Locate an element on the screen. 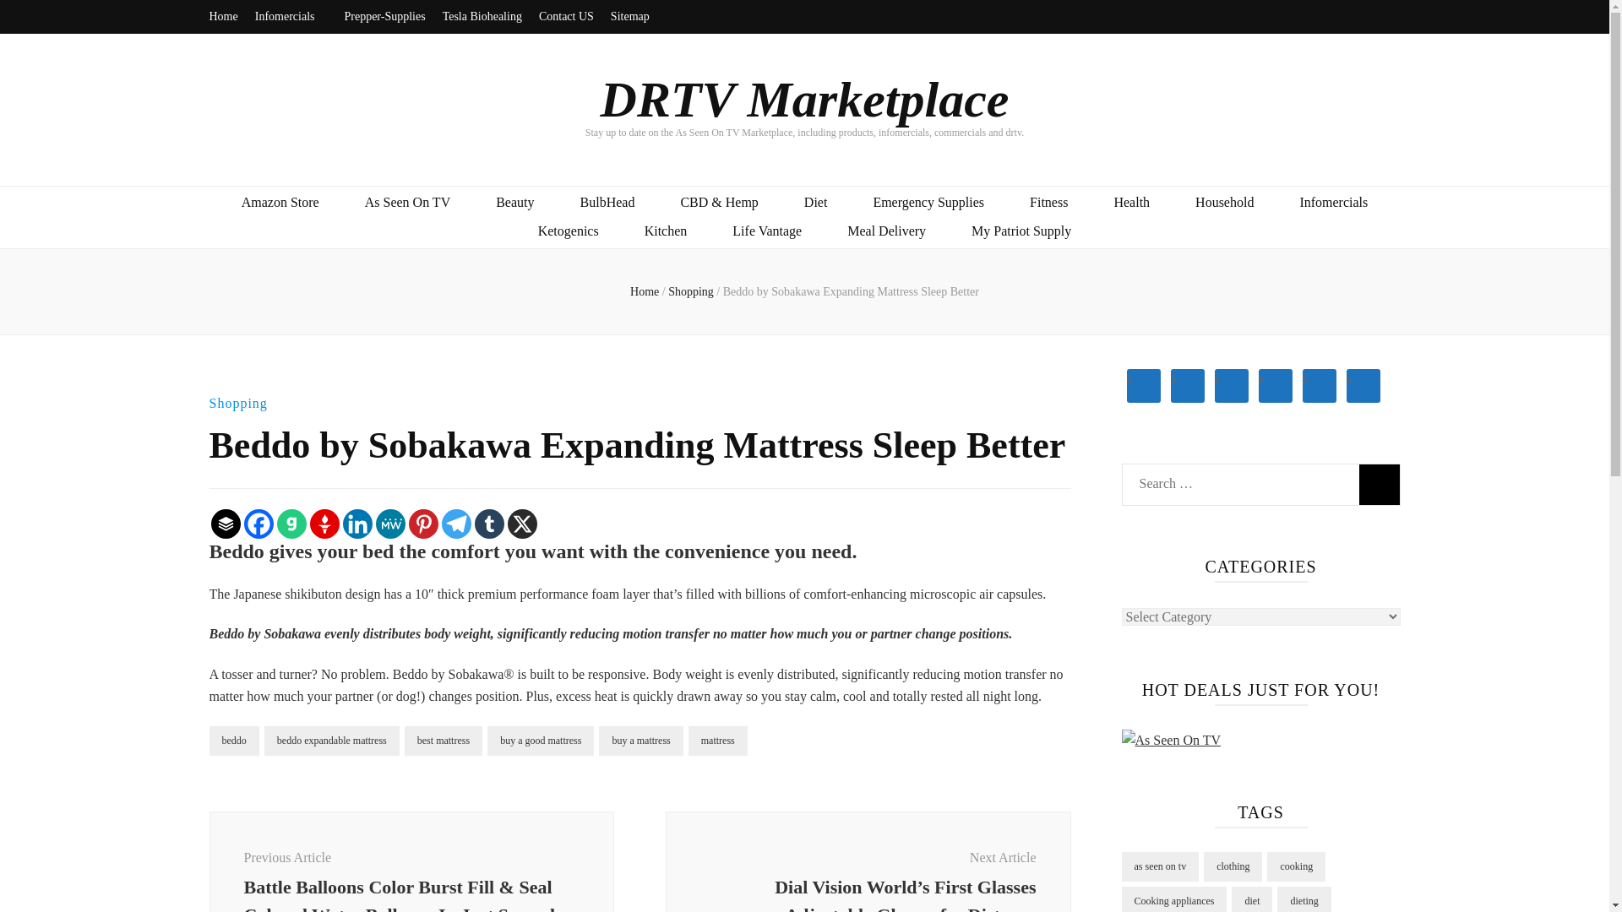 The height and width of the screenshot is (912, 1622). Tumblr is located at coordinates (490, 524).